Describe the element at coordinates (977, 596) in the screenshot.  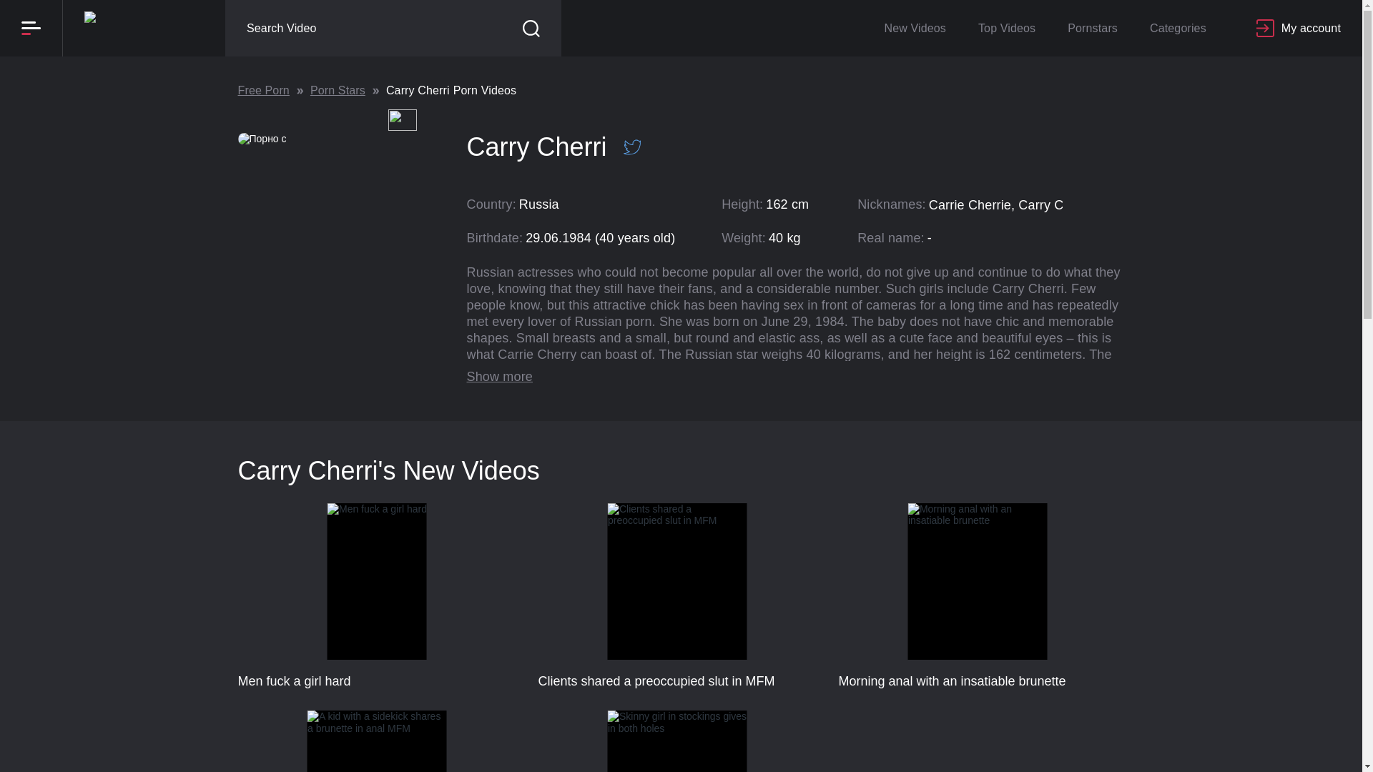
I see `Morning anal with an insatiable brunette` at that location.